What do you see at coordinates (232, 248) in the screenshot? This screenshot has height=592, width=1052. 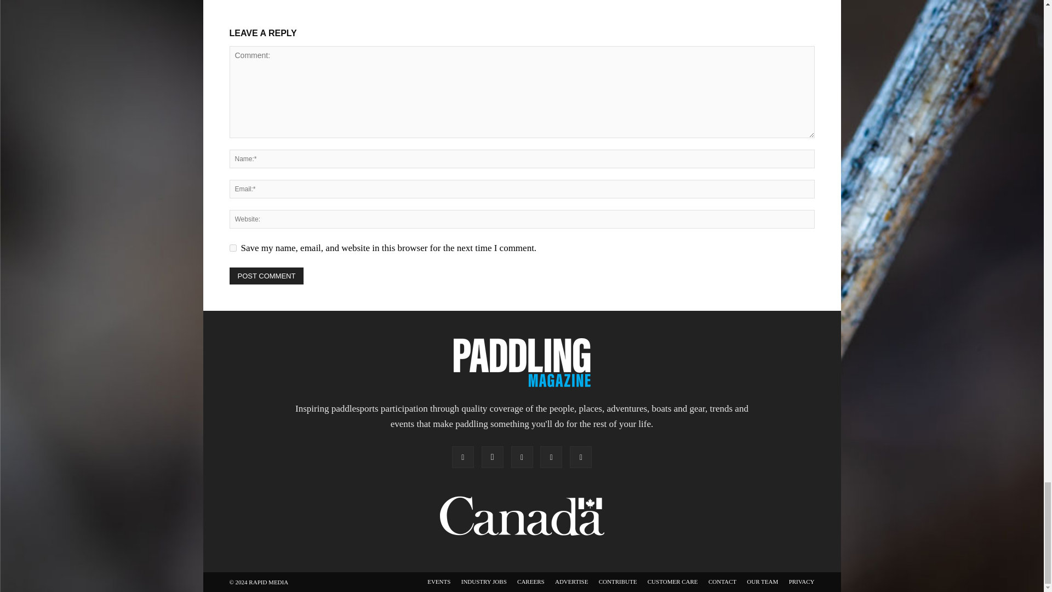 I see `yes` at bounding box center [232, 248].